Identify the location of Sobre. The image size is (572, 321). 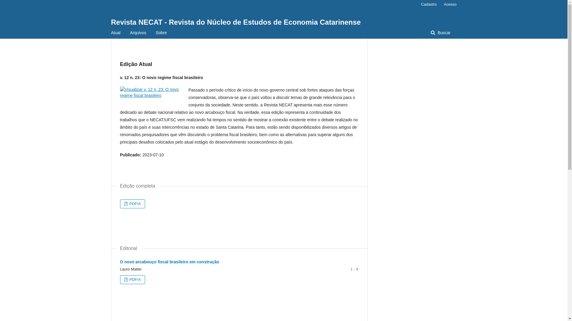
(161, 33).